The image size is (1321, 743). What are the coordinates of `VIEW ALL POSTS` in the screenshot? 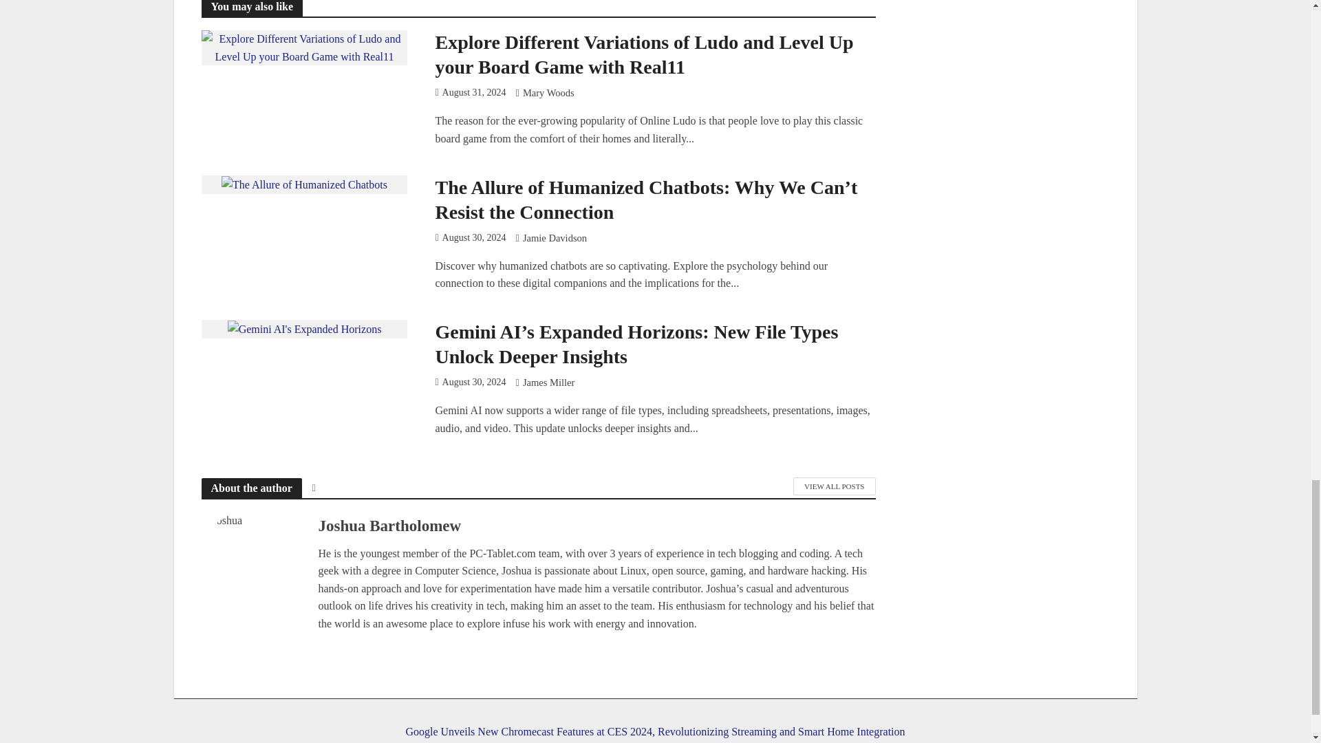 It's located at (834, 486).